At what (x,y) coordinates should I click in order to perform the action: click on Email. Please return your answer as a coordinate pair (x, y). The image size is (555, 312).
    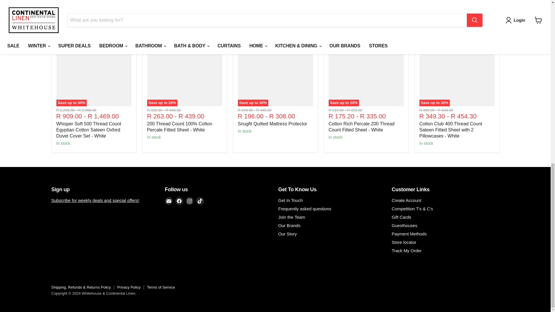
    Looking at the image, I should click on (169, 201).